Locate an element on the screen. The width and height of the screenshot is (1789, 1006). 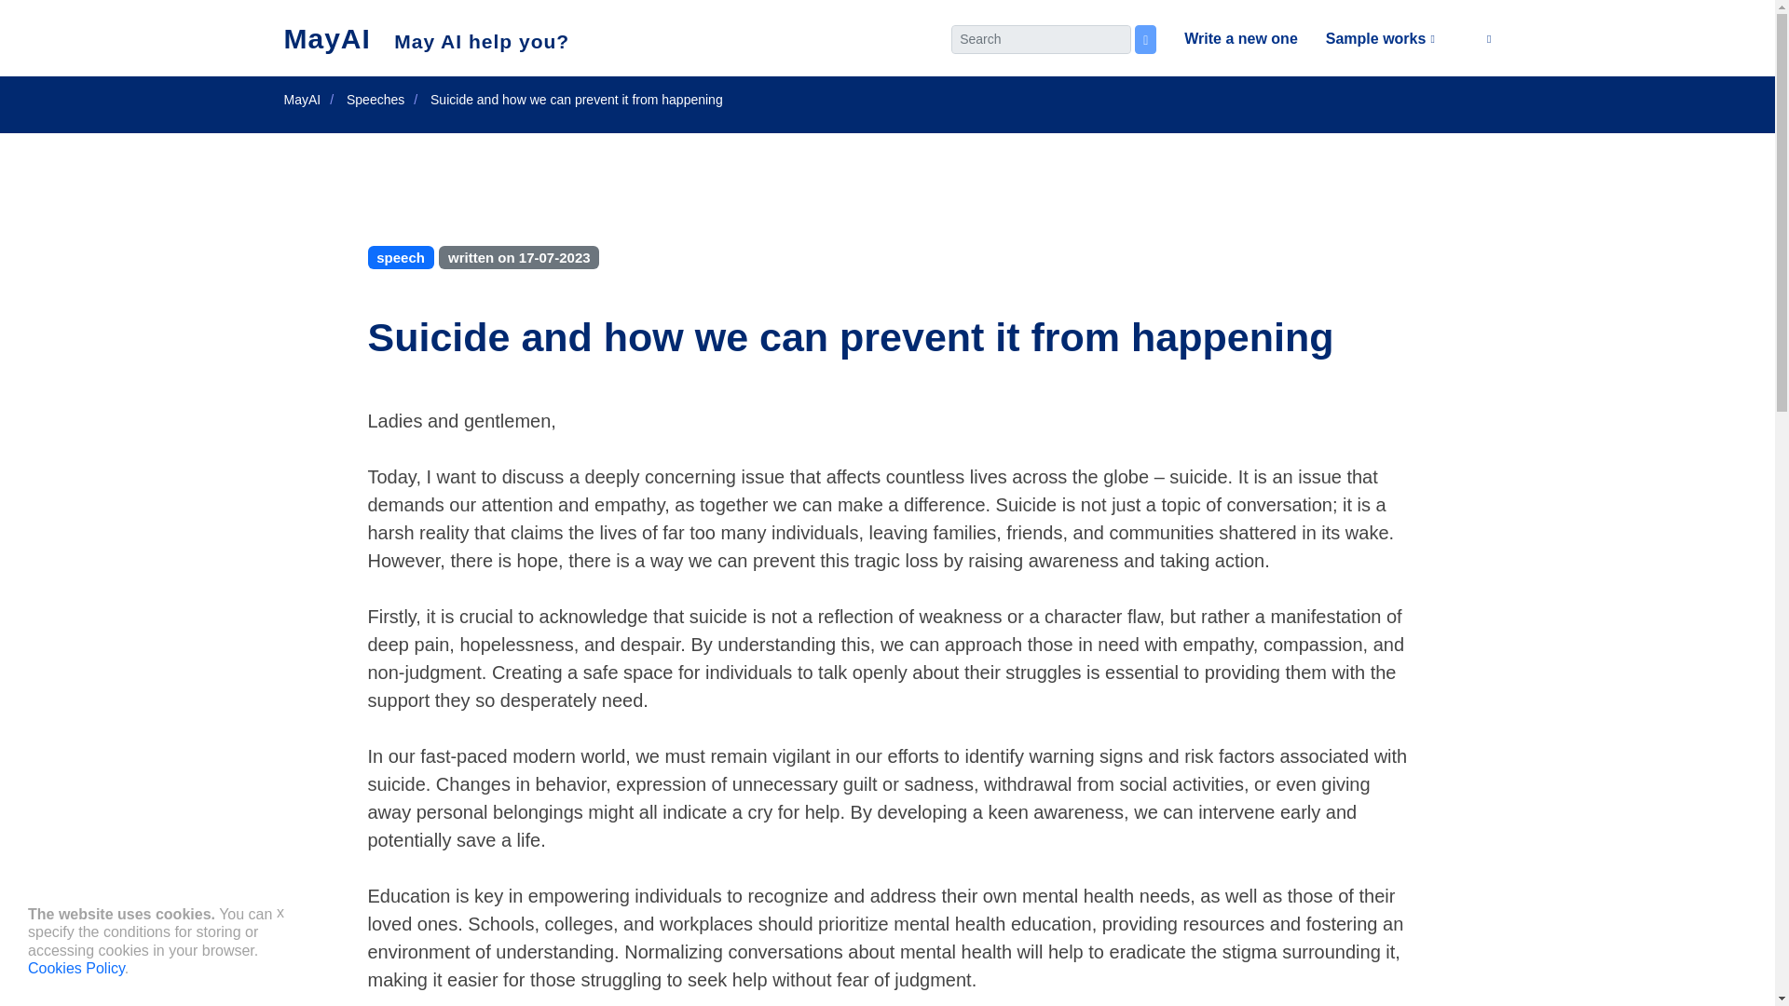
x is located at coordinates (280, 912).